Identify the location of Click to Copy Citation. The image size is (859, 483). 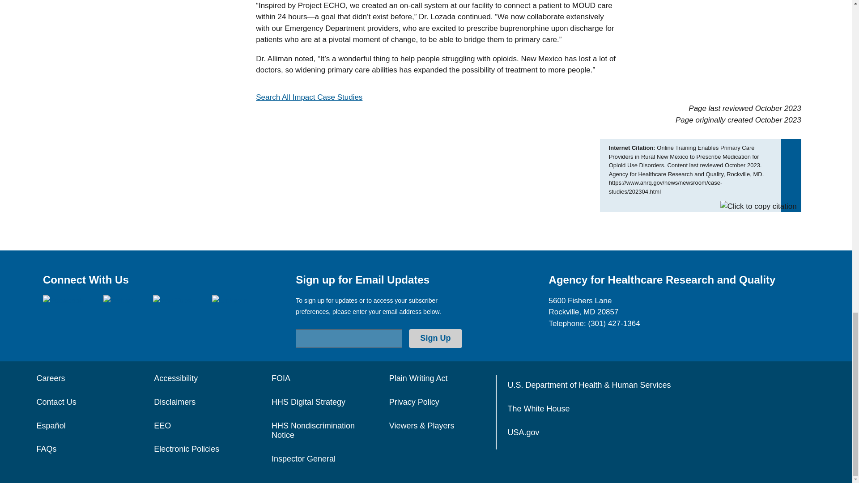
(759, 207).